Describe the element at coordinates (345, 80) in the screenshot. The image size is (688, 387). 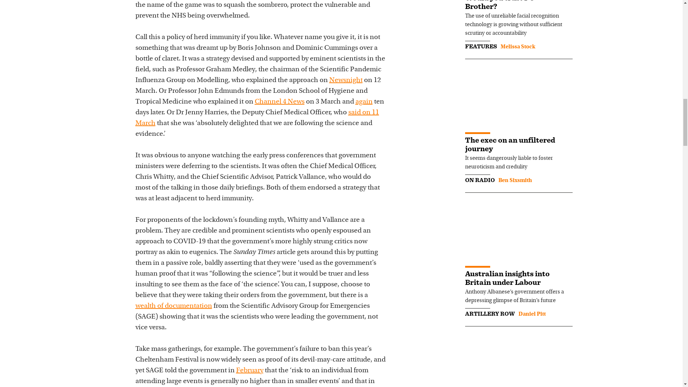
I see `Newsnight` at that location.